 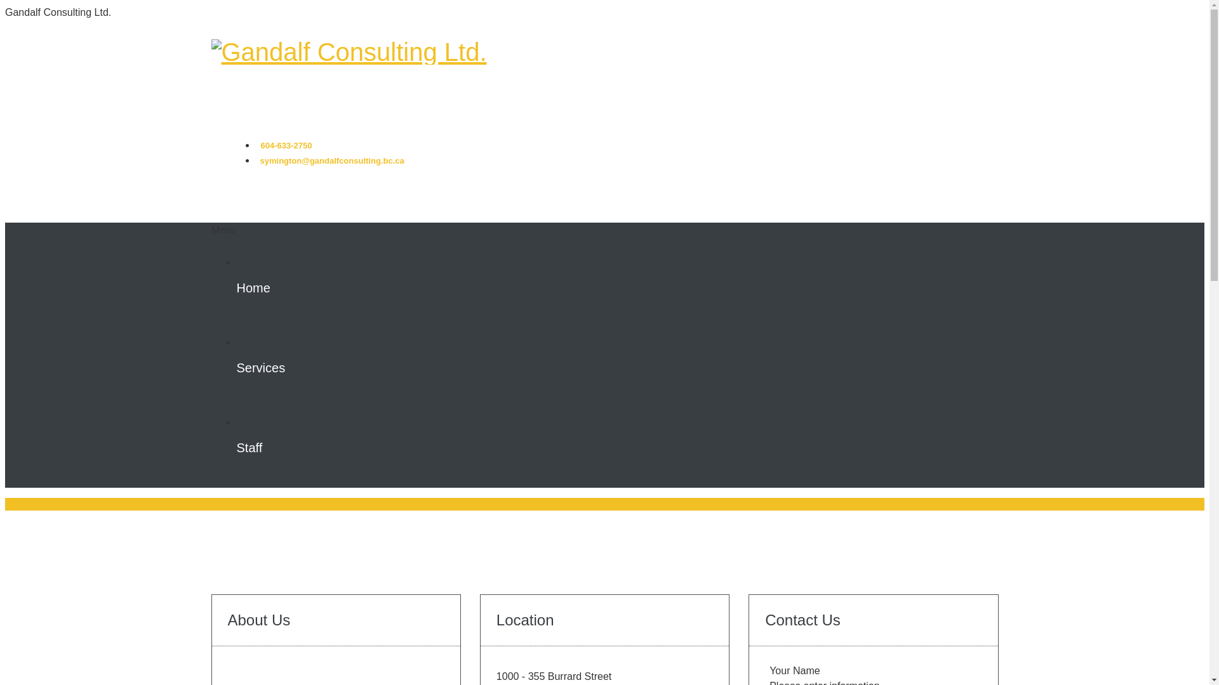 What do you see at coordinates (287, 146) in the screenshot?
I see `604-633-2750` at bounding box center [287, 146].